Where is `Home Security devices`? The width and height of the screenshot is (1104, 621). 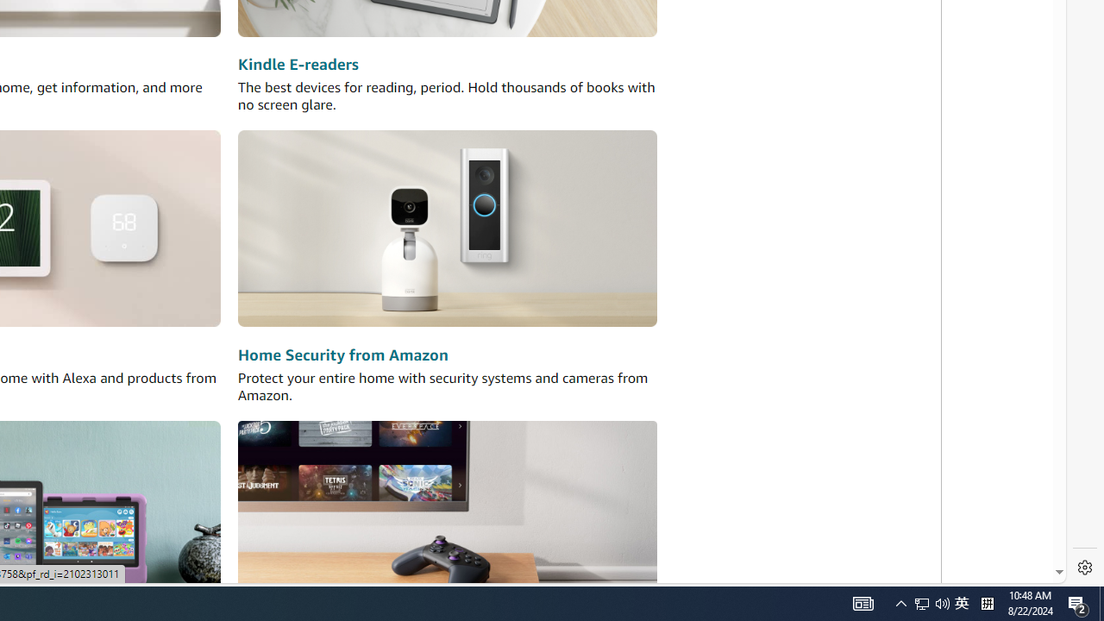
Home Security devices is located at coordinates (447, 229).